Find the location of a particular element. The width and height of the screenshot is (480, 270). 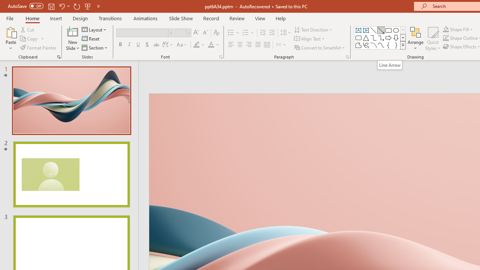

Open is located at coordinates (188, 33).